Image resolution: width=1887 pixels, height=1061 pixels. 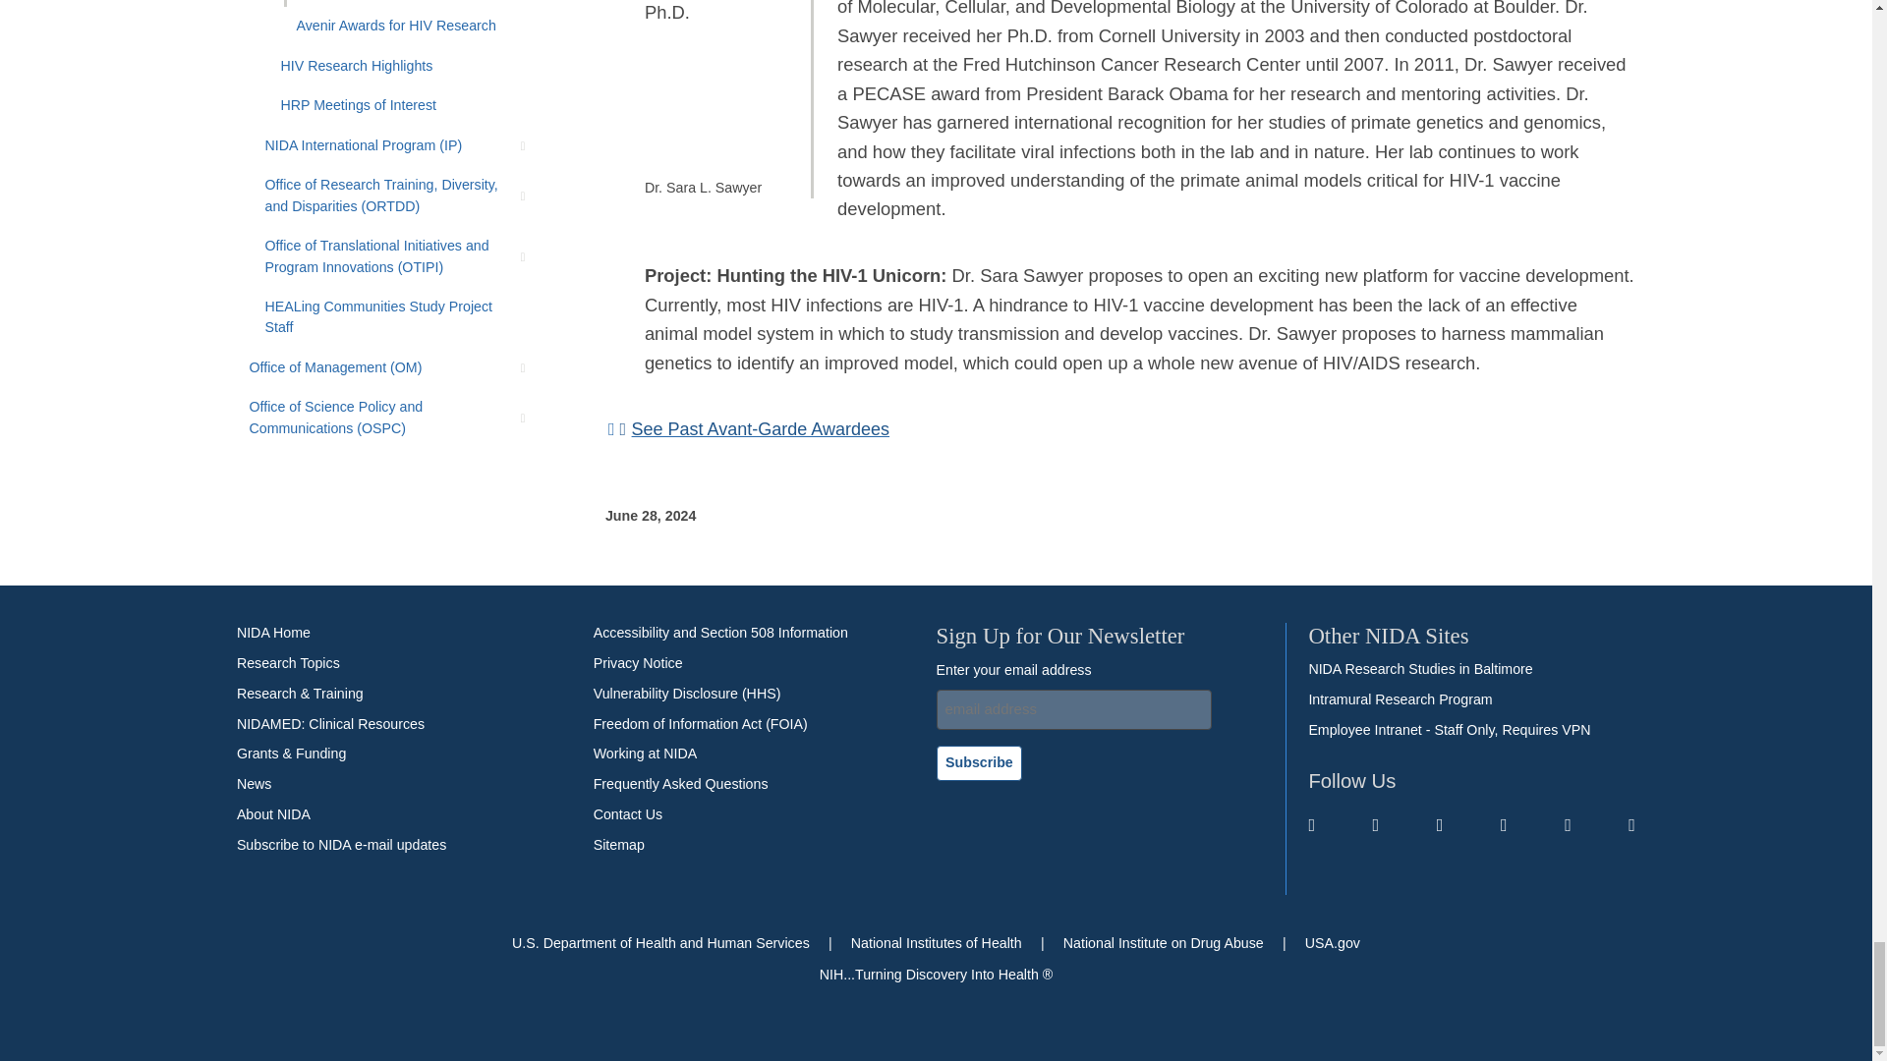 What do you see at coordinates (341, 845) in the screenshot?
I see `Subscribe` at bounding box center [341, 845].